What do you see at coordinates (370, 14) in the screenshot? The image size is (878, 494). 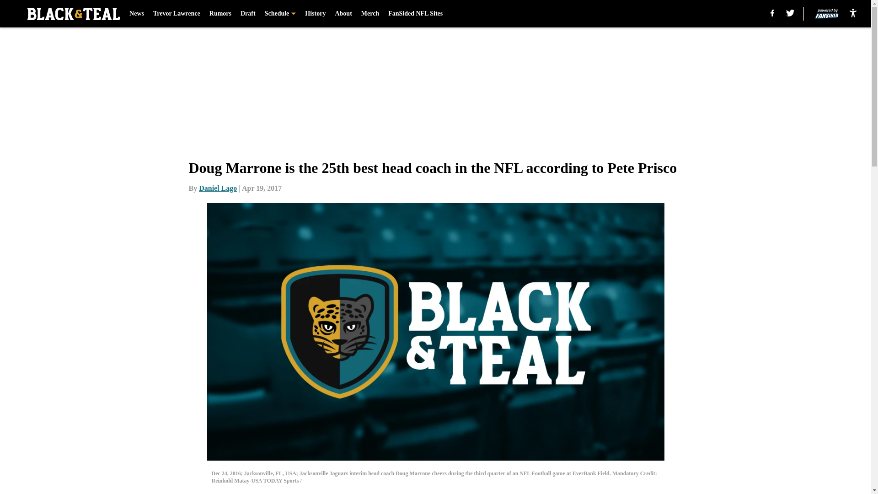 I see `Merch` at bounding box center [370, 14].